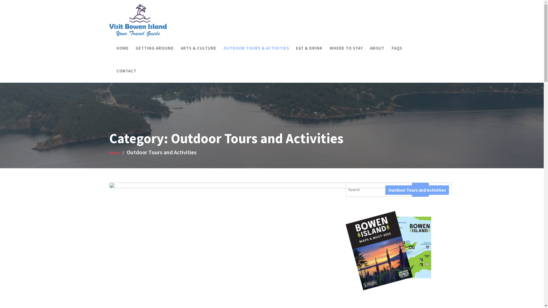 The height and width of the screenshot is (308, 548). Describe the element at coordinates (346, 48) in the screenshot. I see `WHERE TO STAY` at that location.